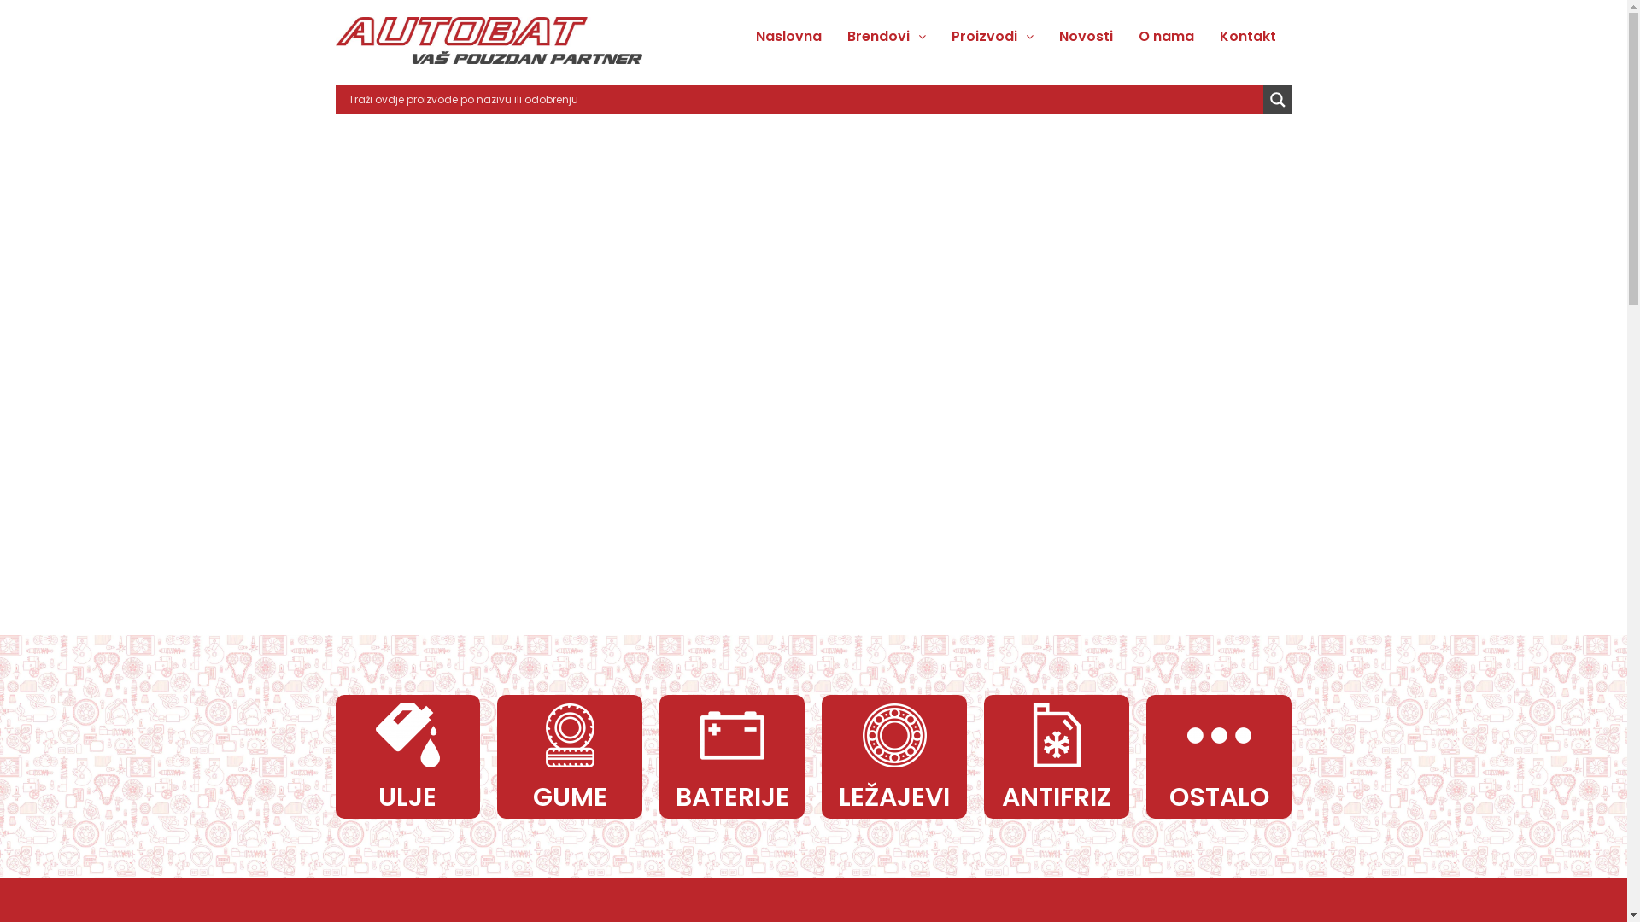 The width and height of the screenshot is (1640, 922). What do you see at coordinates (1248, 37) in the screenshot?
I see `Kontakt` at bounding box center [1248, 37].